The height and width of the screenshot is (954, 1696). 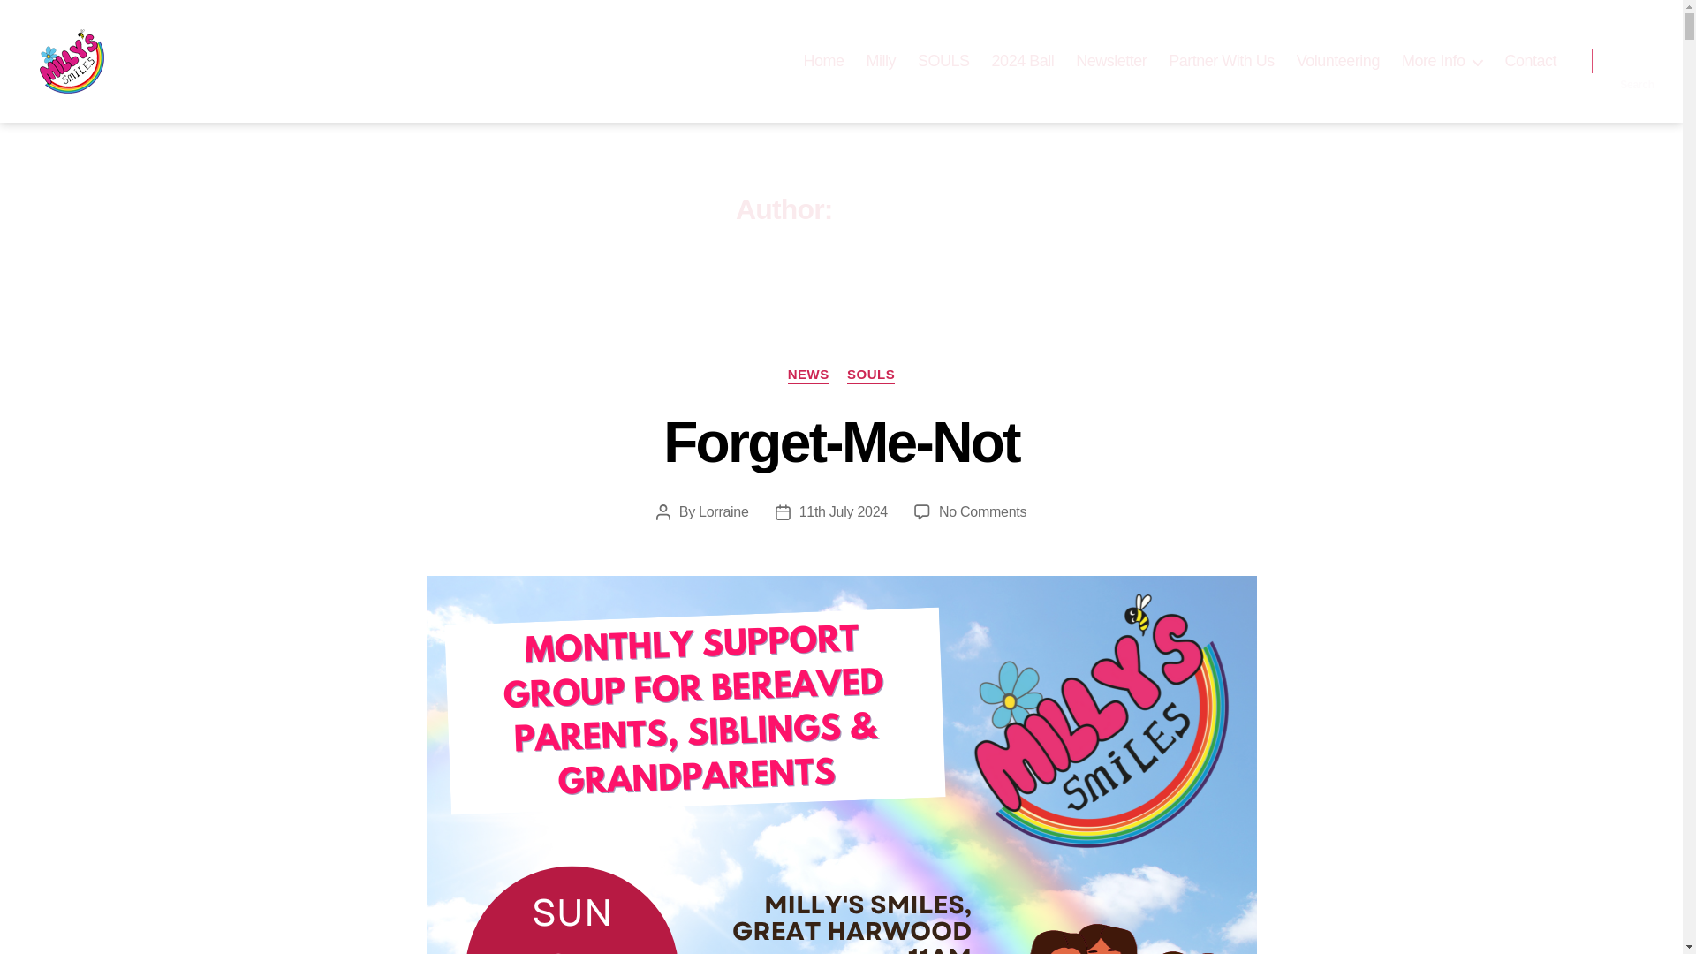 What do you see at coordinates (1530, 62) in the screenshot?
I see `Contact` at bounding box center [1530, 62].